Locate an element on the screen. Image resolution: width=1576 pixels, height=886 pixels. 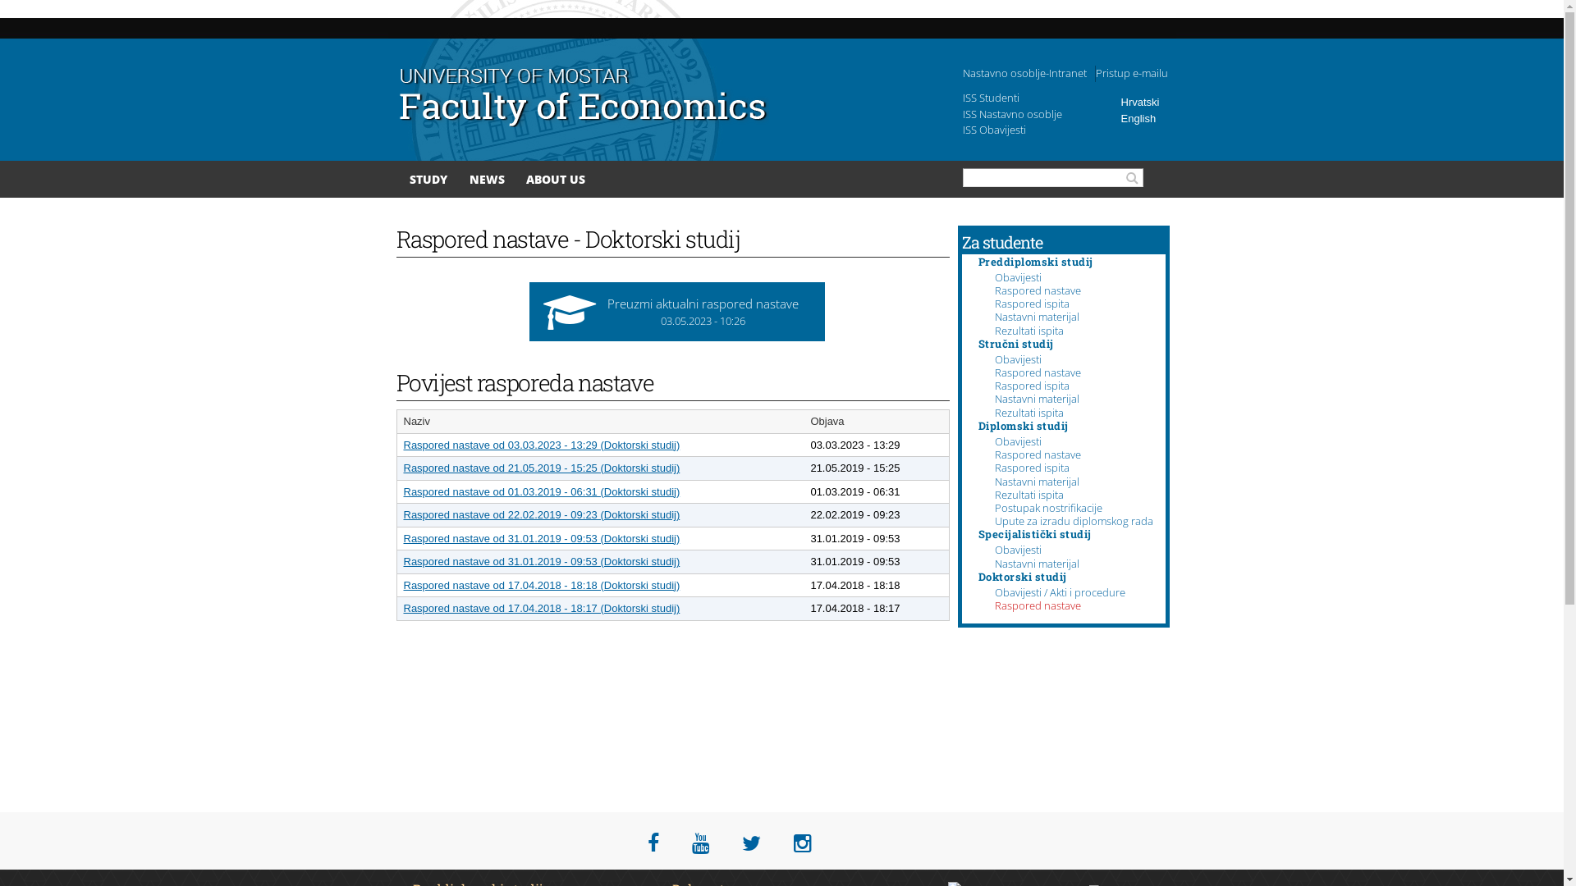
Postupak nostrifikacije is located at coordinates (1049, 508).